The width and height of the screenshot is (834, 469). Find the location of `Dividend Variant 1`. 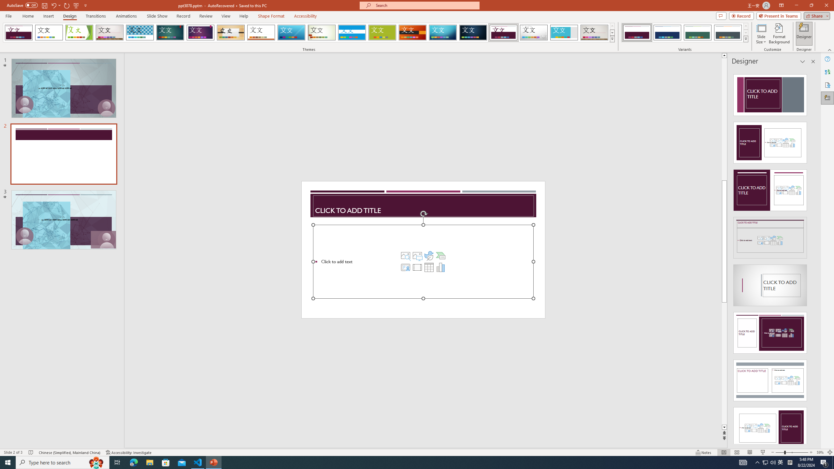

Dividend Variant 1 is located at coordinates (637, 33).